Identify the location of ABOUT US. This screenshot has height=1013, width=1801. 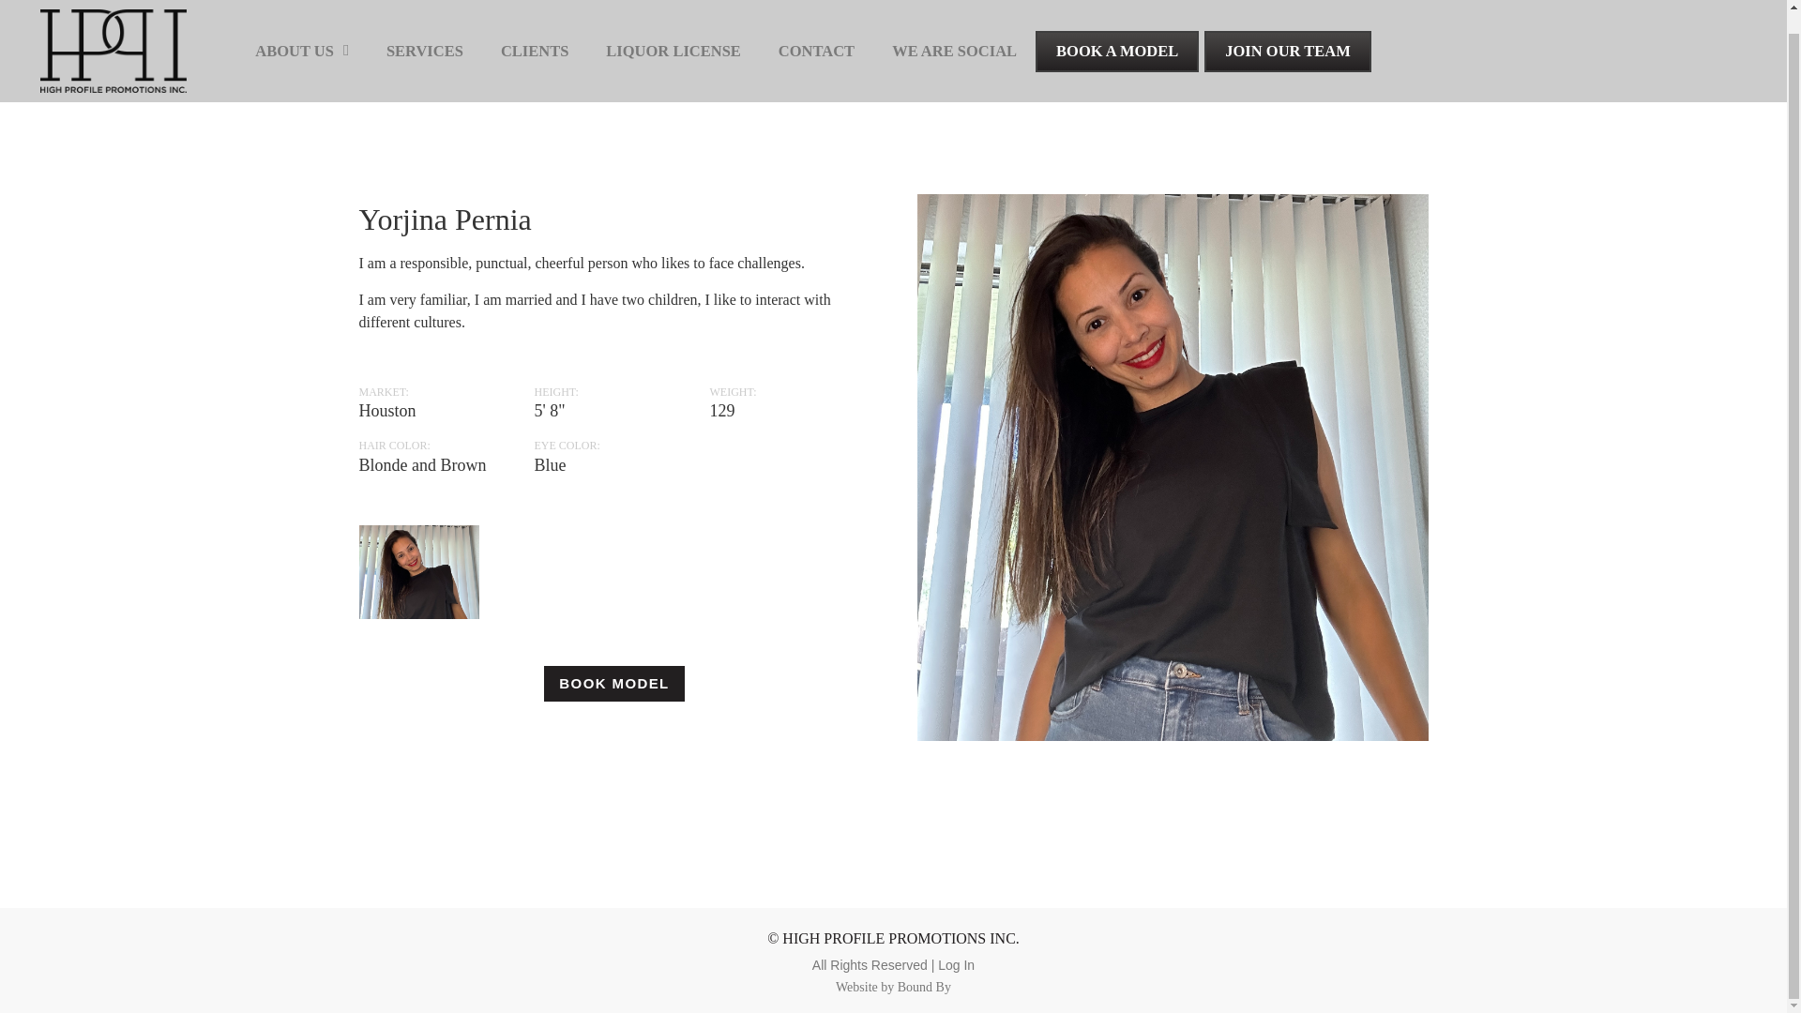
(301, 30).